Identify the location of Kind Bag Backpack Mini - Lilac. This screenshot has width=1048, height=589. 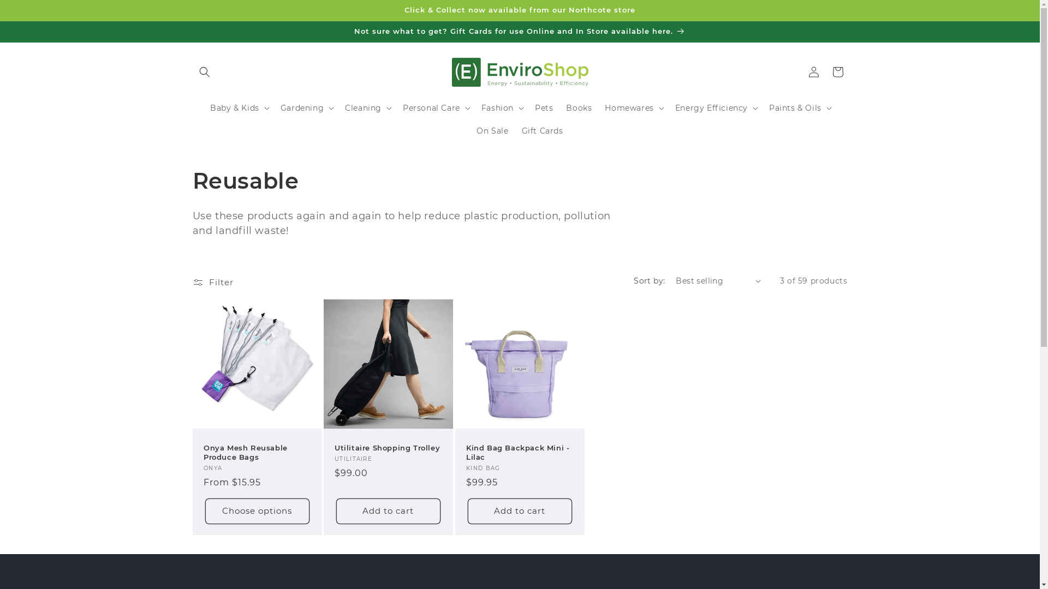
(520, 453).